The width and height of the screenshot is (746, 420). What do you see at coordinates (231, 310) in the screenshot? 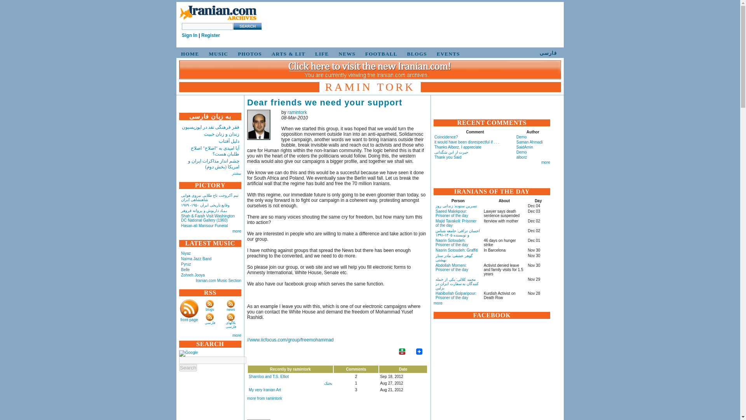
I see `news` at bounding box center [231, 310].